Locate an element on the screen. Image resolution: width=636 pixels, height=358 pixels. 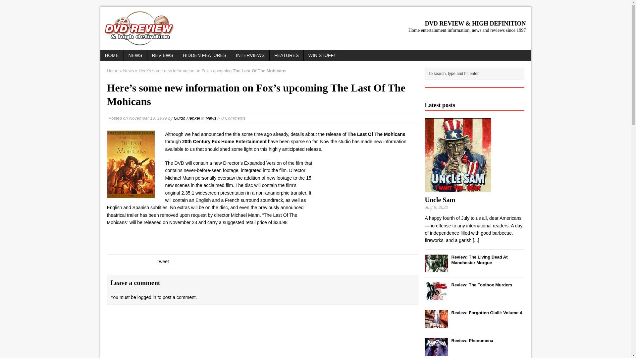
The Toolbox Murders is located at coordinates (481, 285).